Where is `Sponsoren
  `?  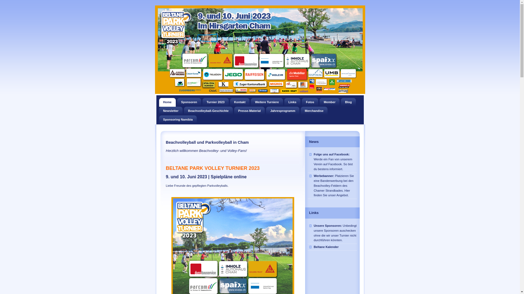 Sponsoren
   is located at coordinates (189, 102).